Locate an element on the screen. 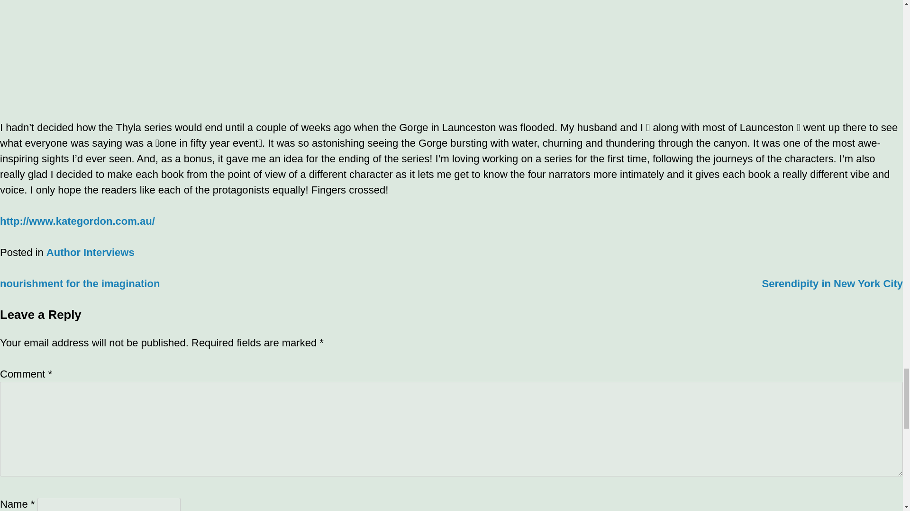 This screenshot has height=511, width=910. Author Interviews is located at coordinates (90, 252).